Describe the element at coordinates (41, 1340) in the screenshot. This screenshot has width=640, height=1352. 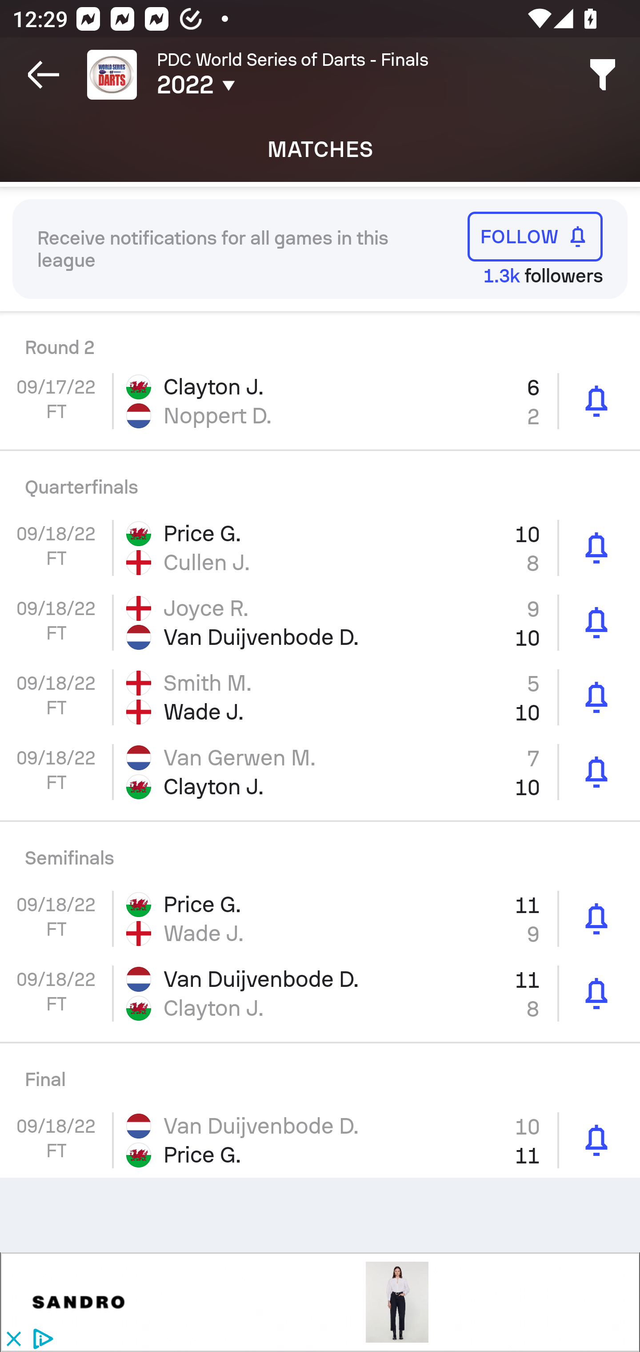
I see `privacy_small` at that location.